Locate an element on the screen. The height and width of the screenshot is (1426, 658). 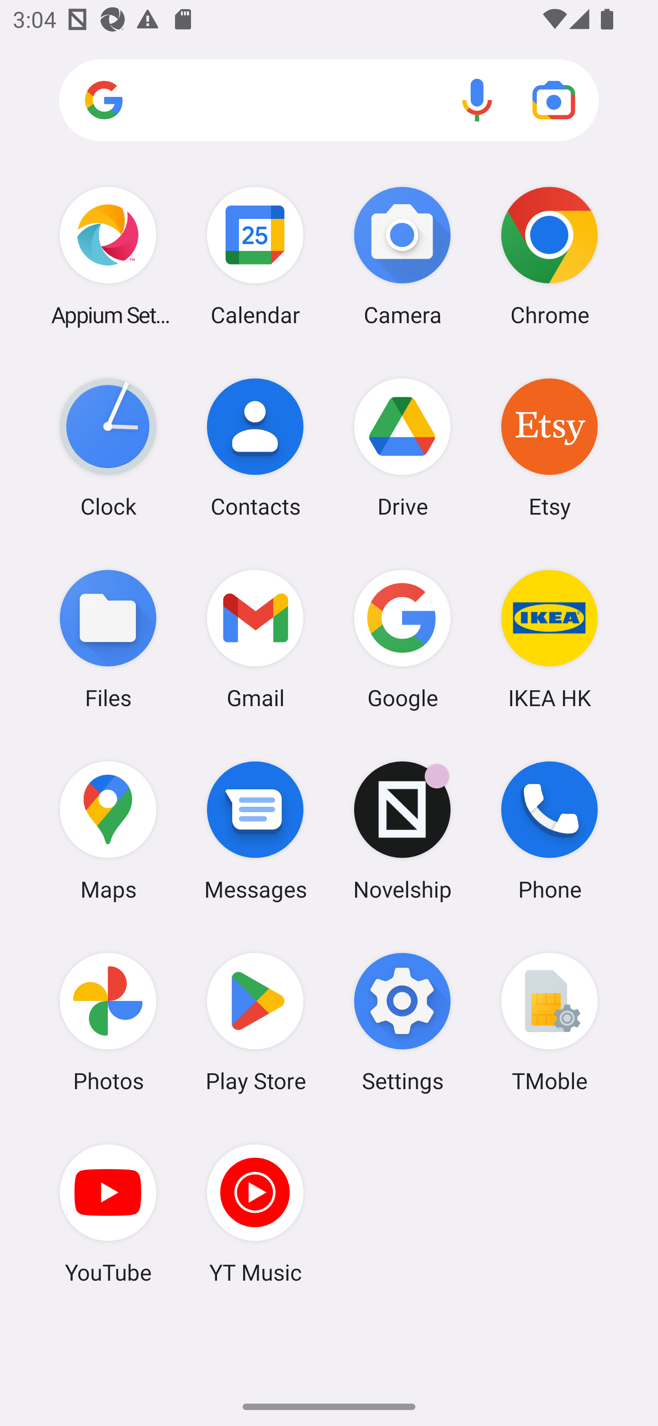
Appium Settings is located at coordinates (108, 256).